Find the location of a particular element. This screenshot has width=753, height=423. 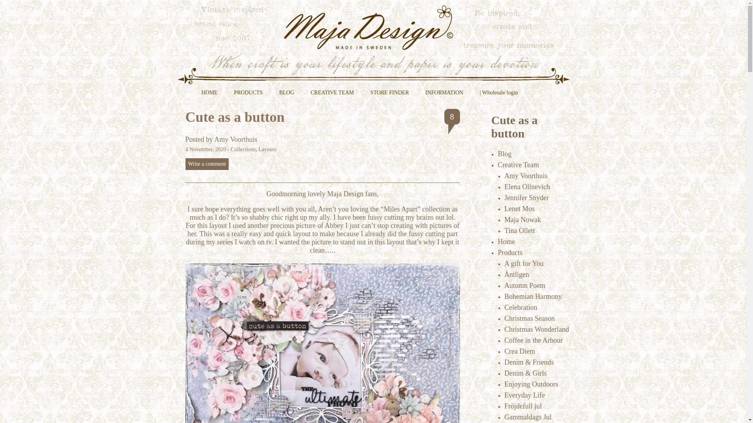

Elena Olinevich is located at coordinates (527, 186).